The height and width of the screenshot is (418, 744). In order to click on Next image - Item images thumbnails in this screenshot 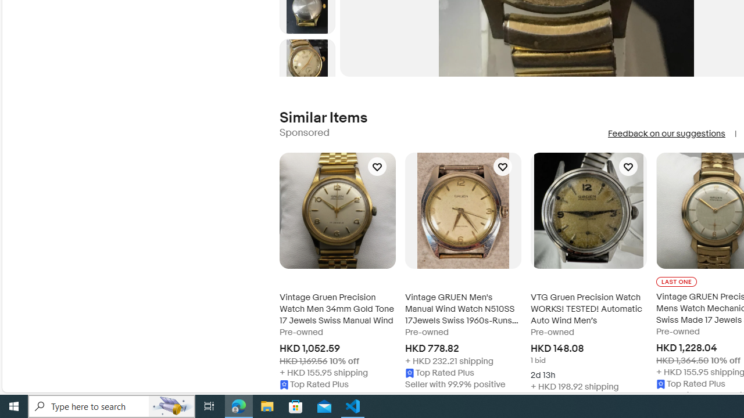, I will do `click(307, 74)`.